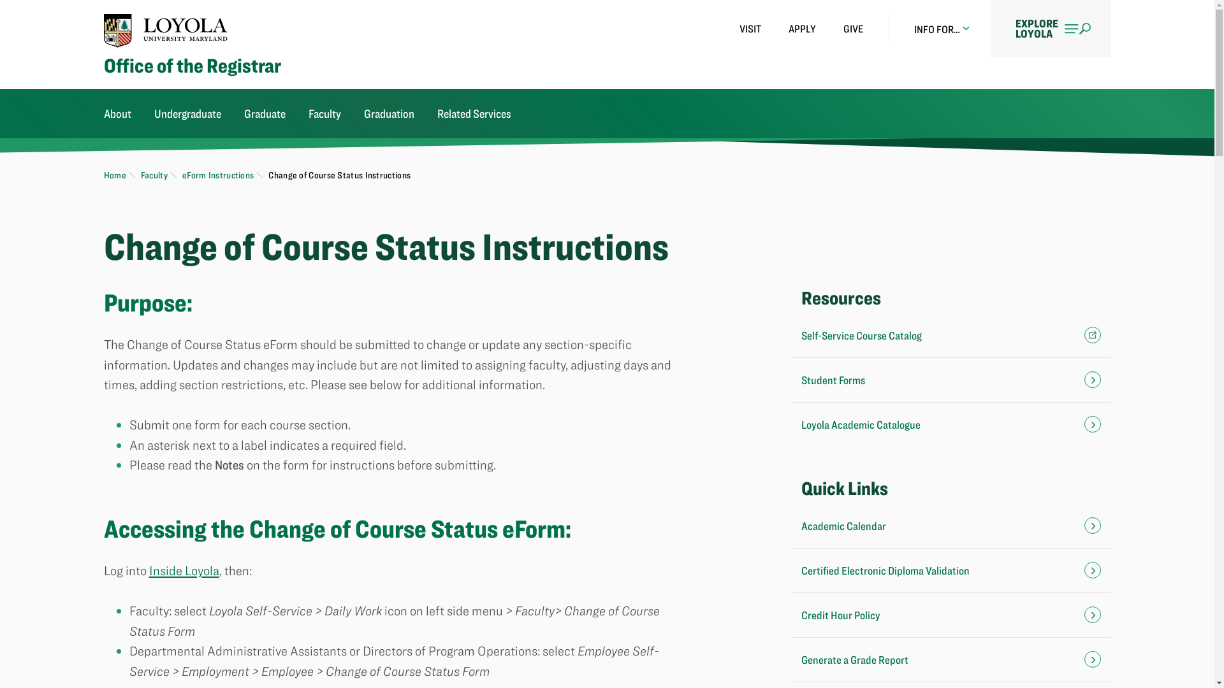  I want to click on VISIT, so click(750, 29).